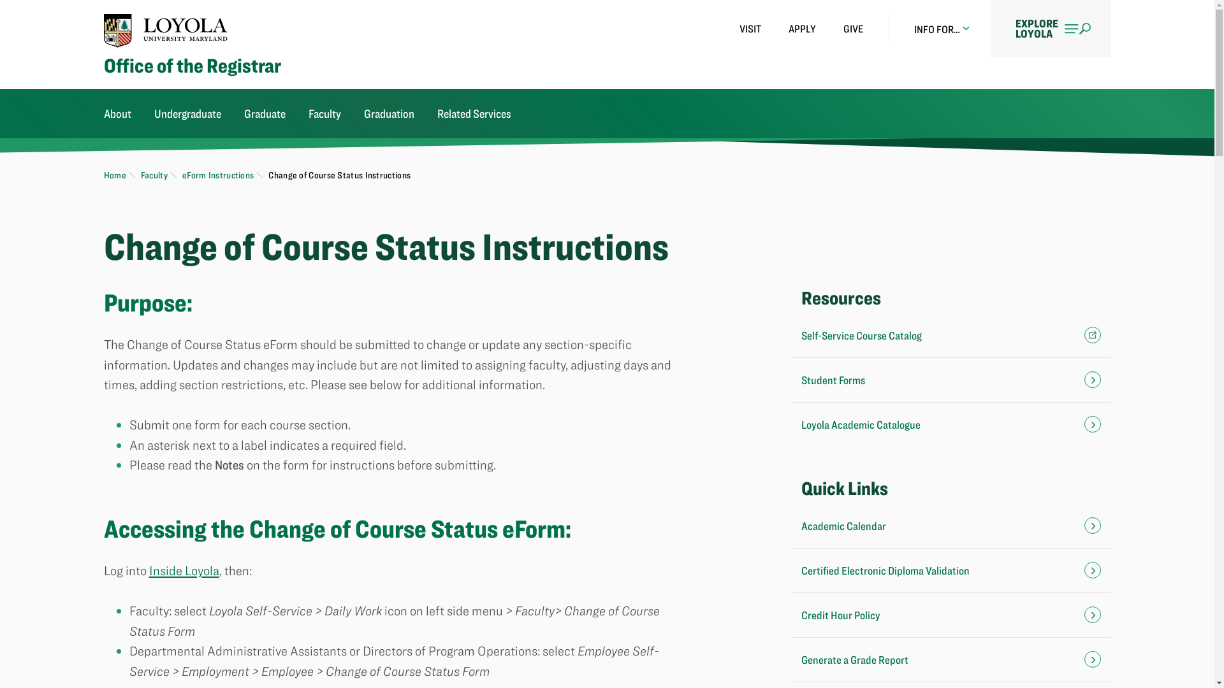  I want to click on VISIT, so click(750, 29).